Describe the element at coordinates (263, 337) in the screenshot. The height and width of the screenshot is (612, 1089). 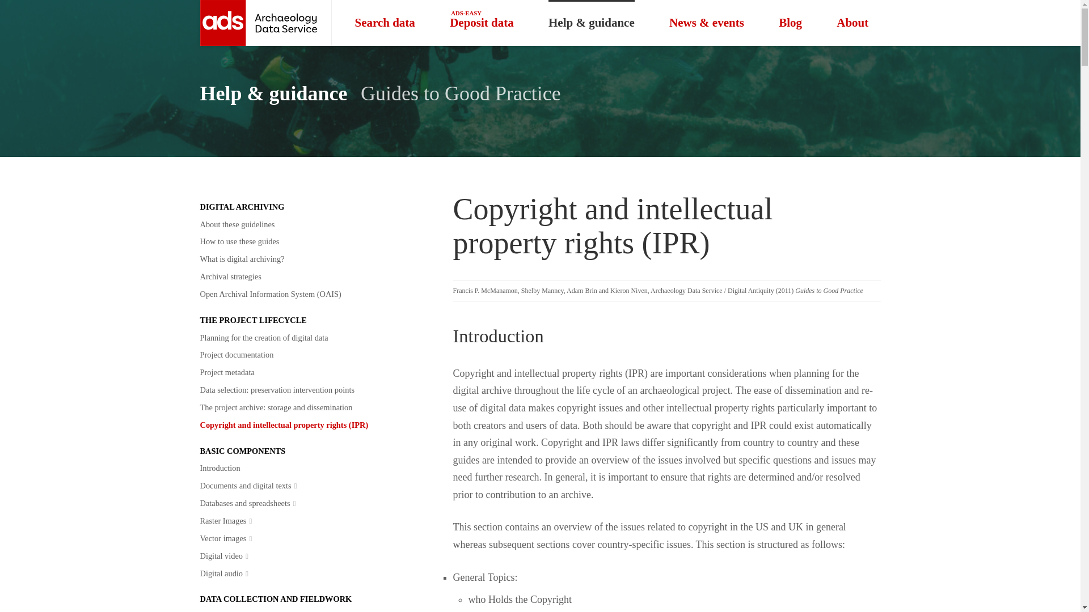
I see `Archival strategies` at that location.